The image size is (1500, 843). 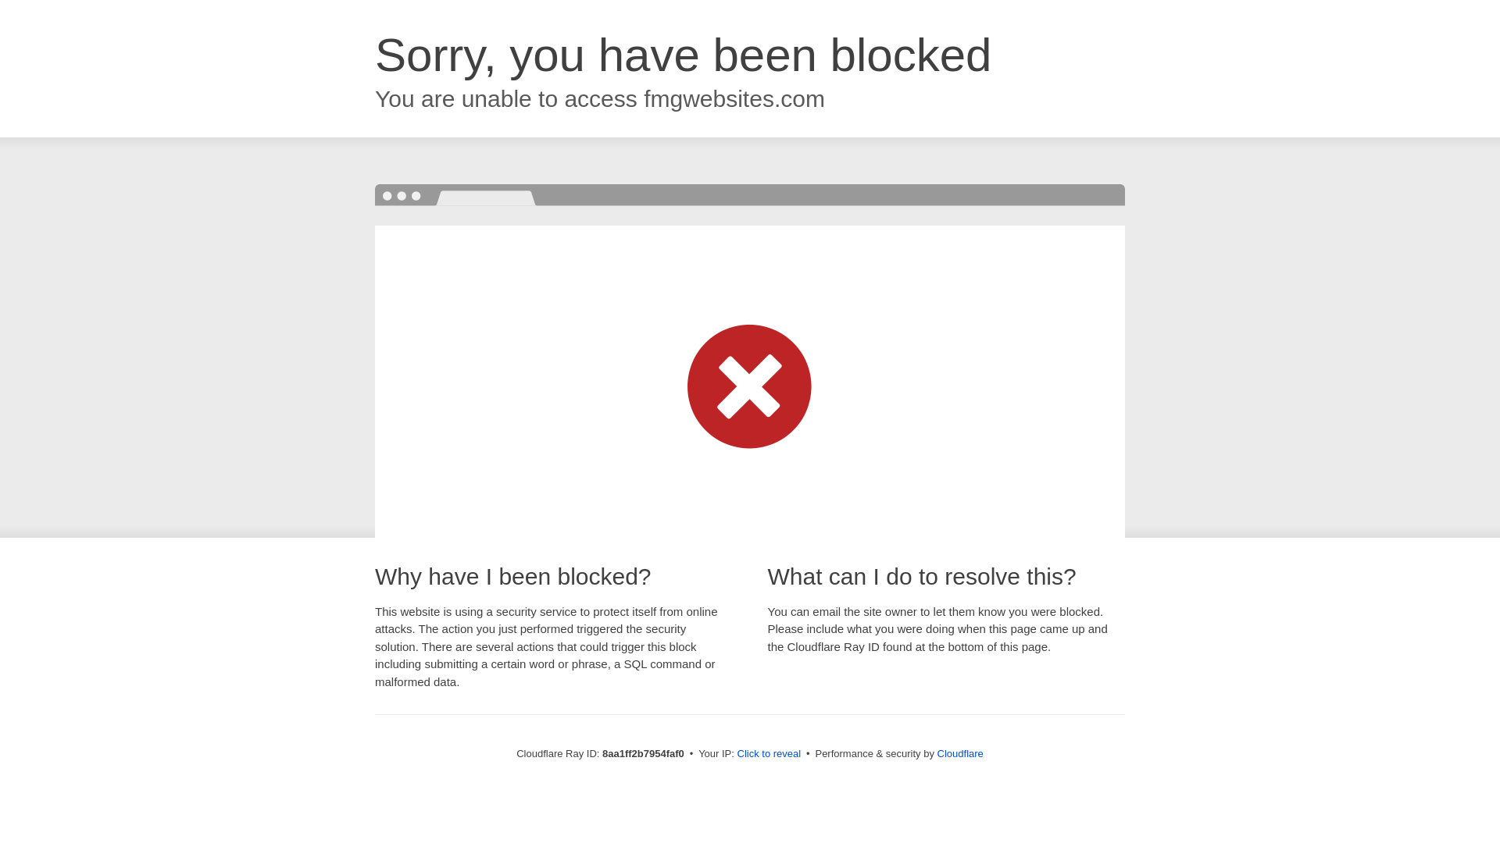 What do you see at coordinates (961, 753) in the screenshot?
I see `Cloudflare` at bounding box center [961, 753].